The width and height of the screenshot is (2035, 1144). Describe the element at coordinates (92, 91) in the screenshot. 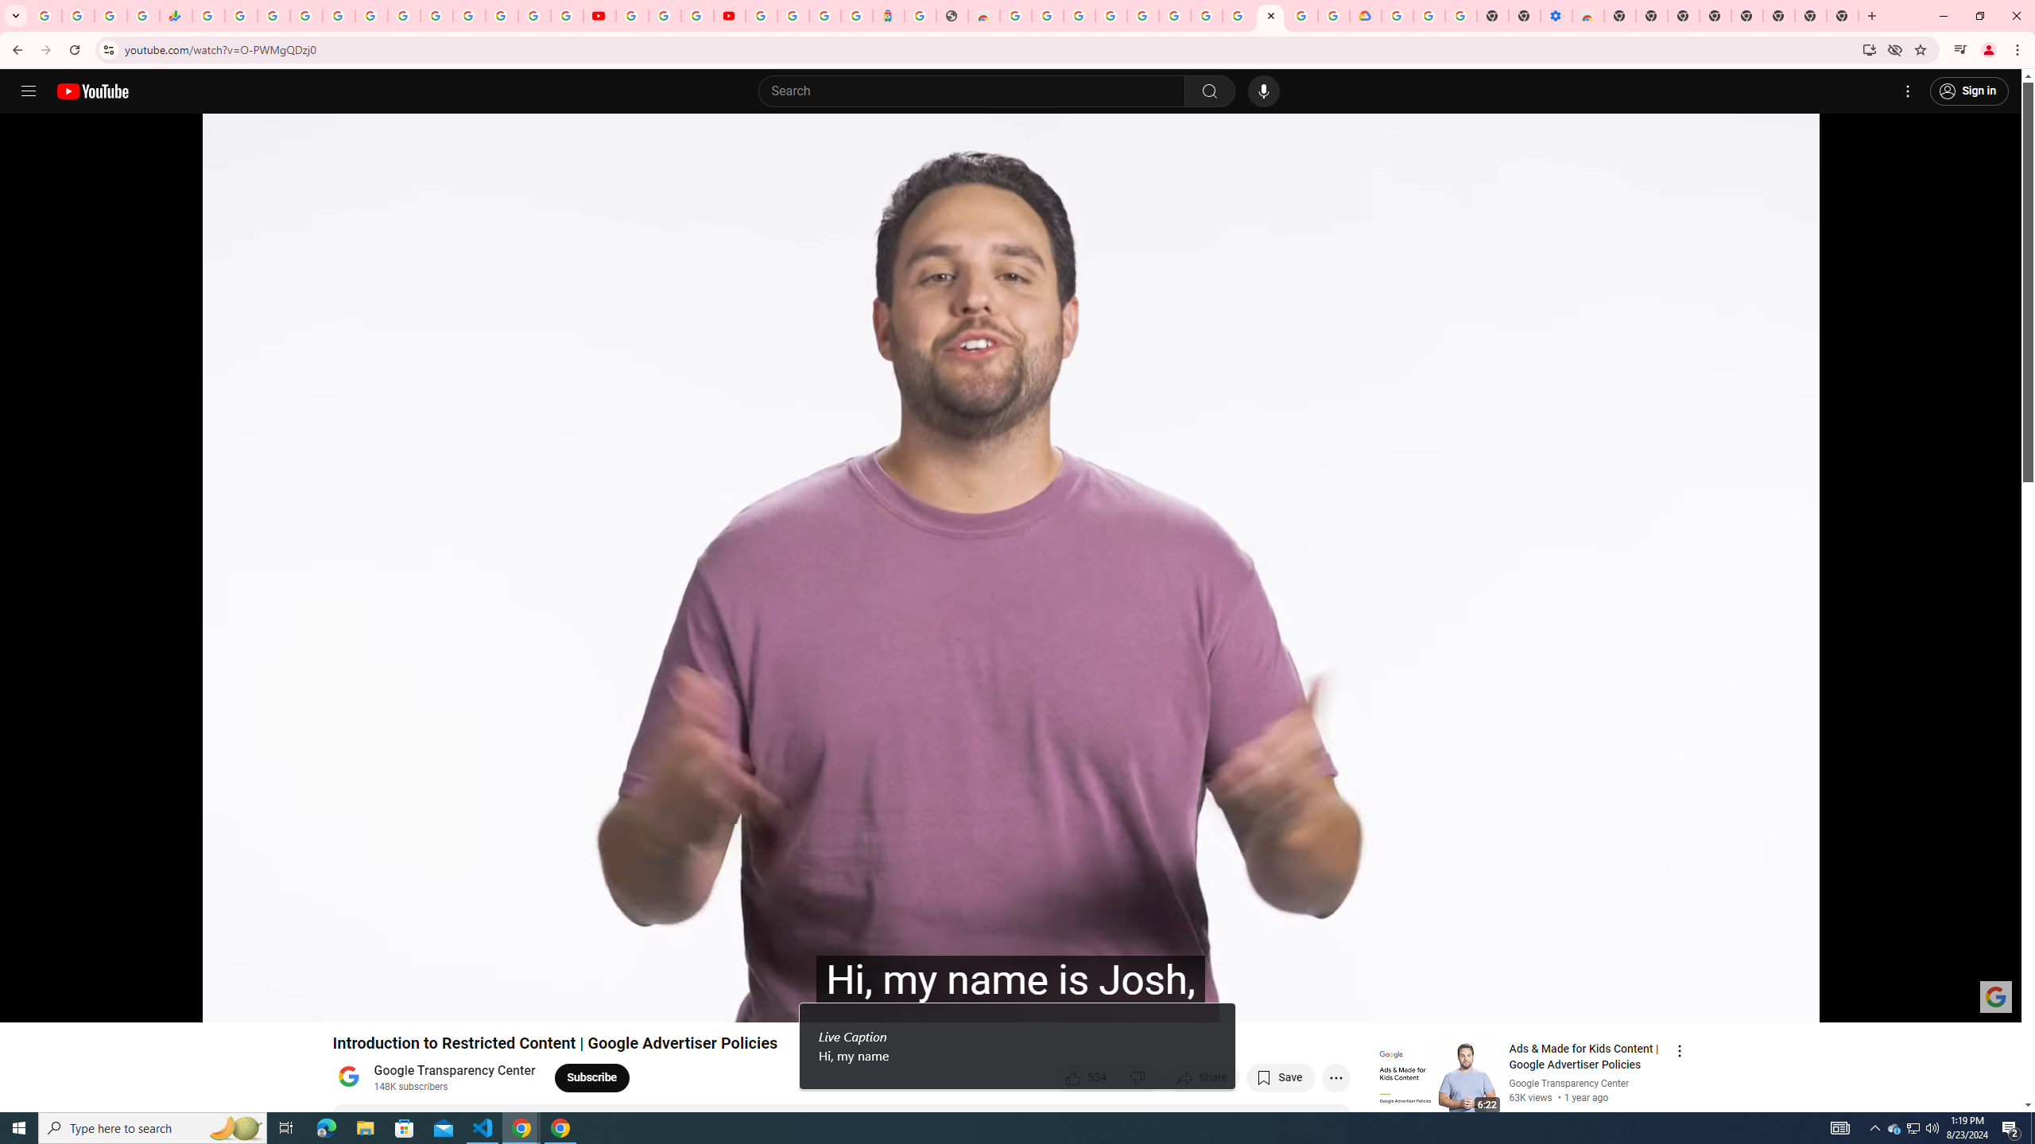

I see `YouTube Home` at that location.